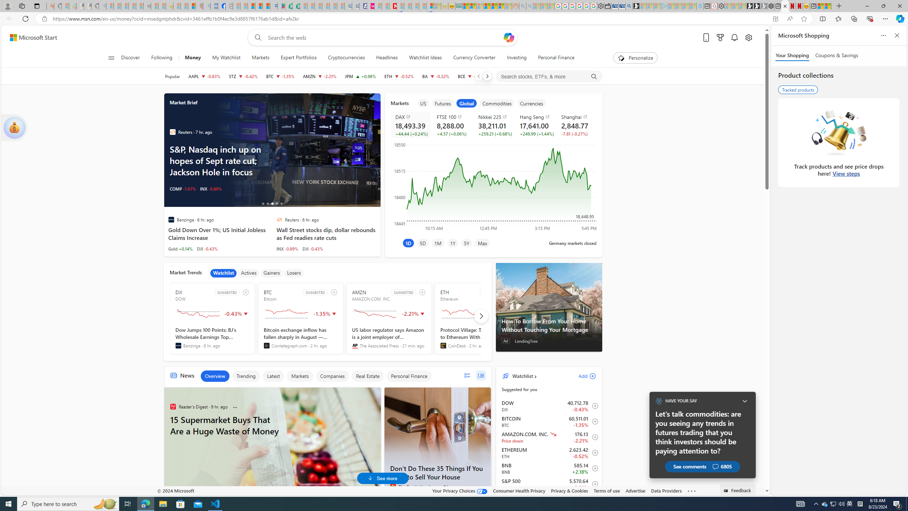 Image resolution: width=908 pixels, height=511 pixels. Describe the element at coordinates (549, 437) in the screenshot. I see `AMZN AMAZON.COM, INC. decrease 176.13 -3.98 -2.21% item2` at that location.